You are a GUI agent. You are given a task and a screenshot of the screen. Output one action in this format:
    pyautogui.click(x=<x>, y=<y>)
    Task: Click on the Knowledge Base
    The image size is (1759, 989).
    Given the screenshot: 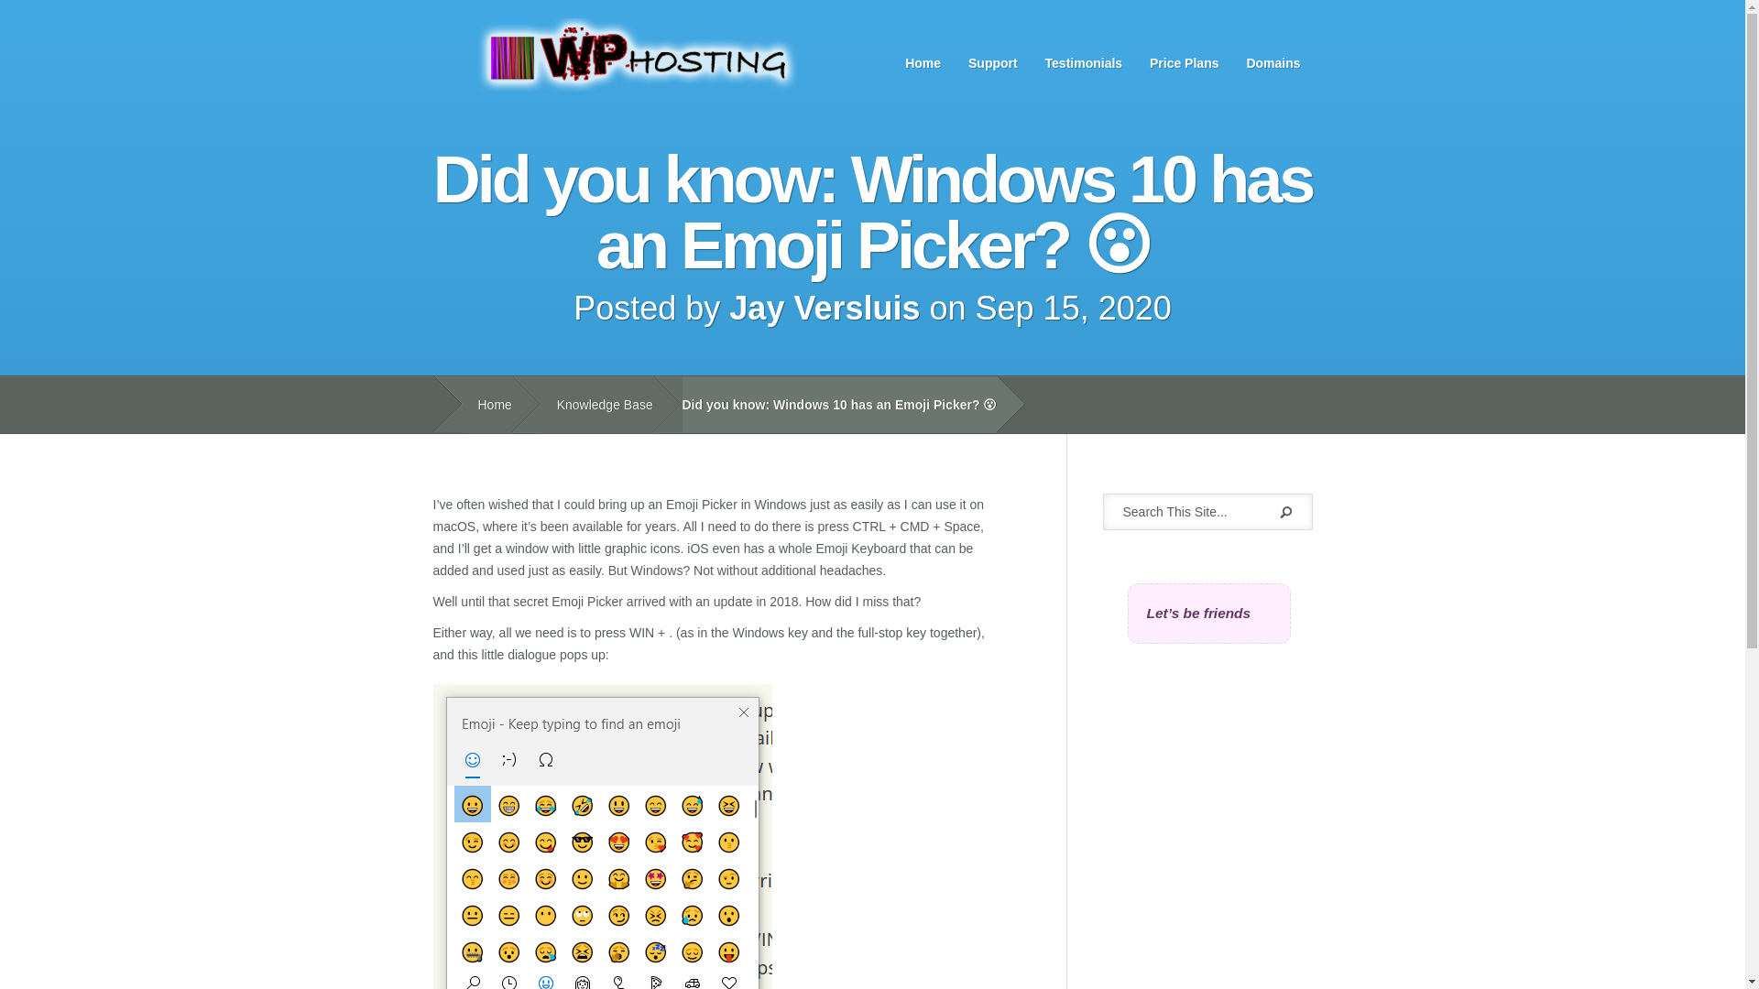 What is the action you would take?
    pyautogui.click(x=597, y=405)
    